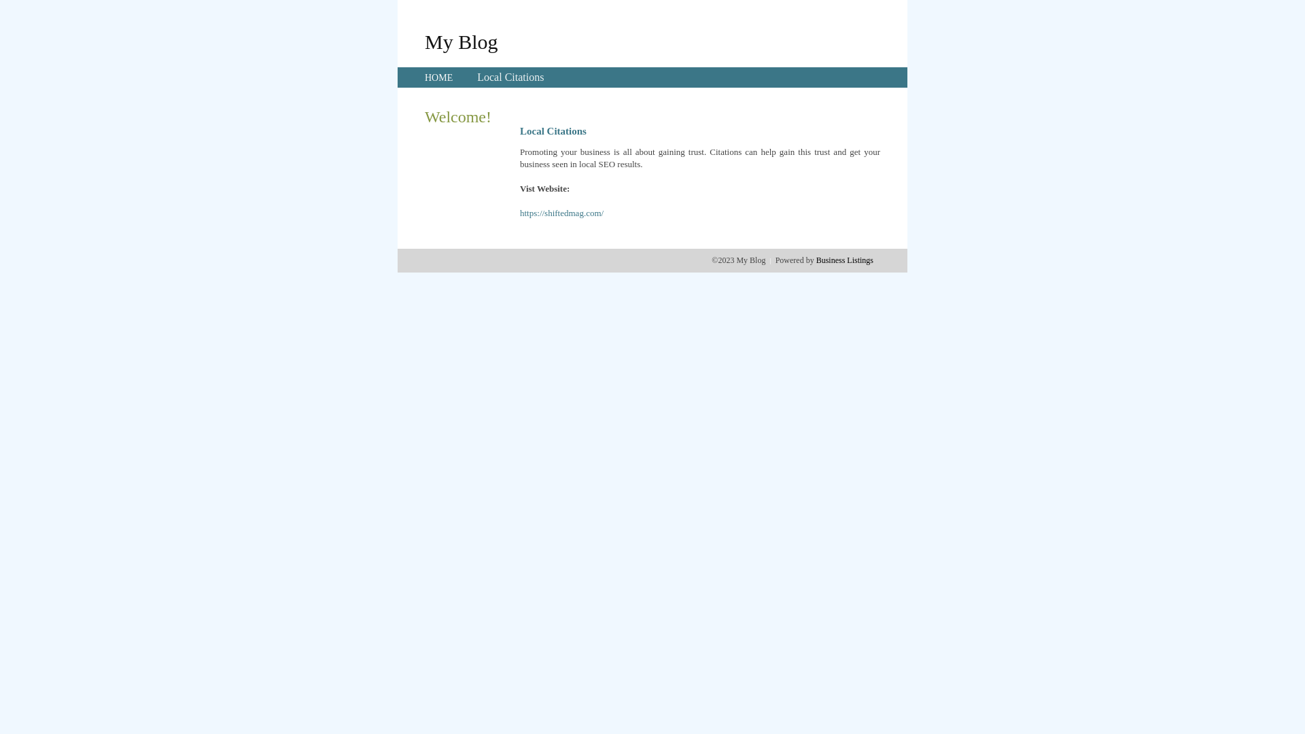 This screenshot has height=734, width=1305. I want to click on Business Listings, so click(845, 260).